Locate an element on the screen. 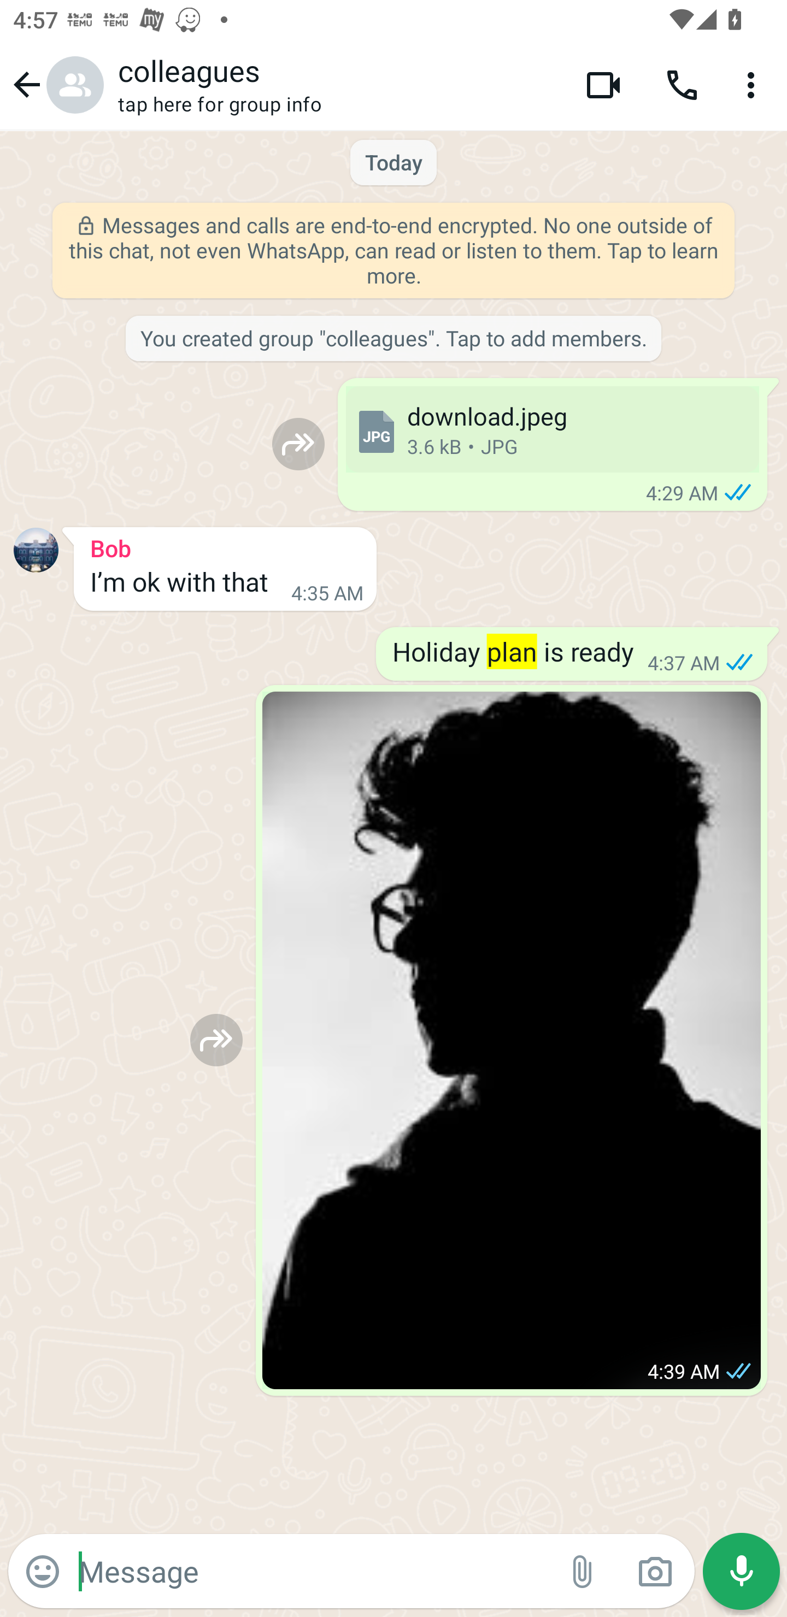 This screenshot has width=787, height=1617. More options is located at coordinates (754, 84).